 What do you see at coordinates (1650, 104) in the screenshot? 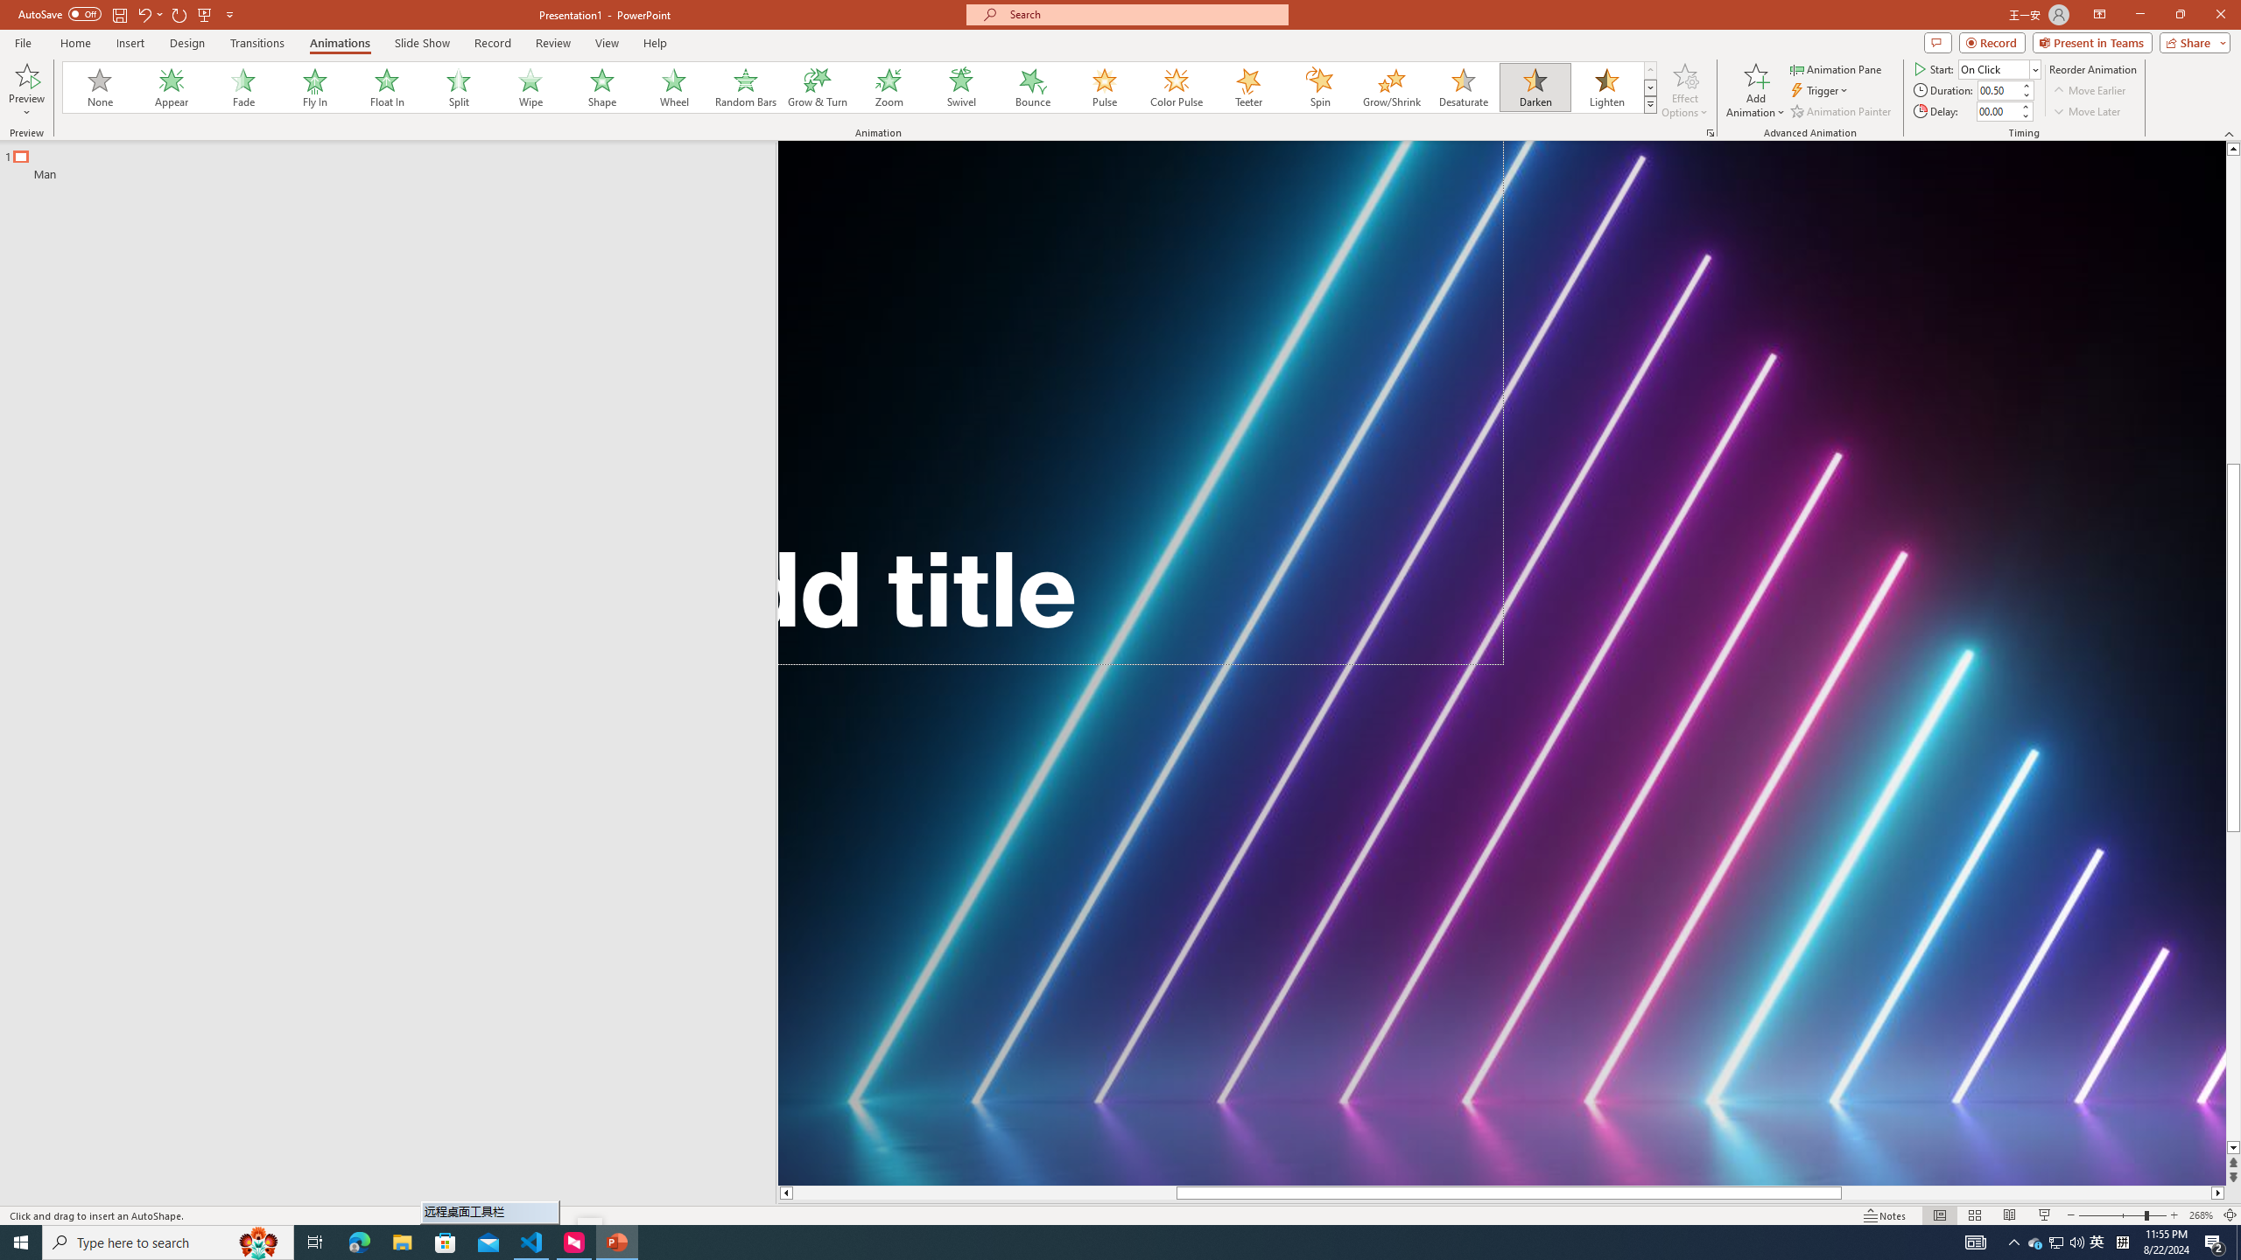
I see `Animation Styles` at bounding box center [1650, 104].